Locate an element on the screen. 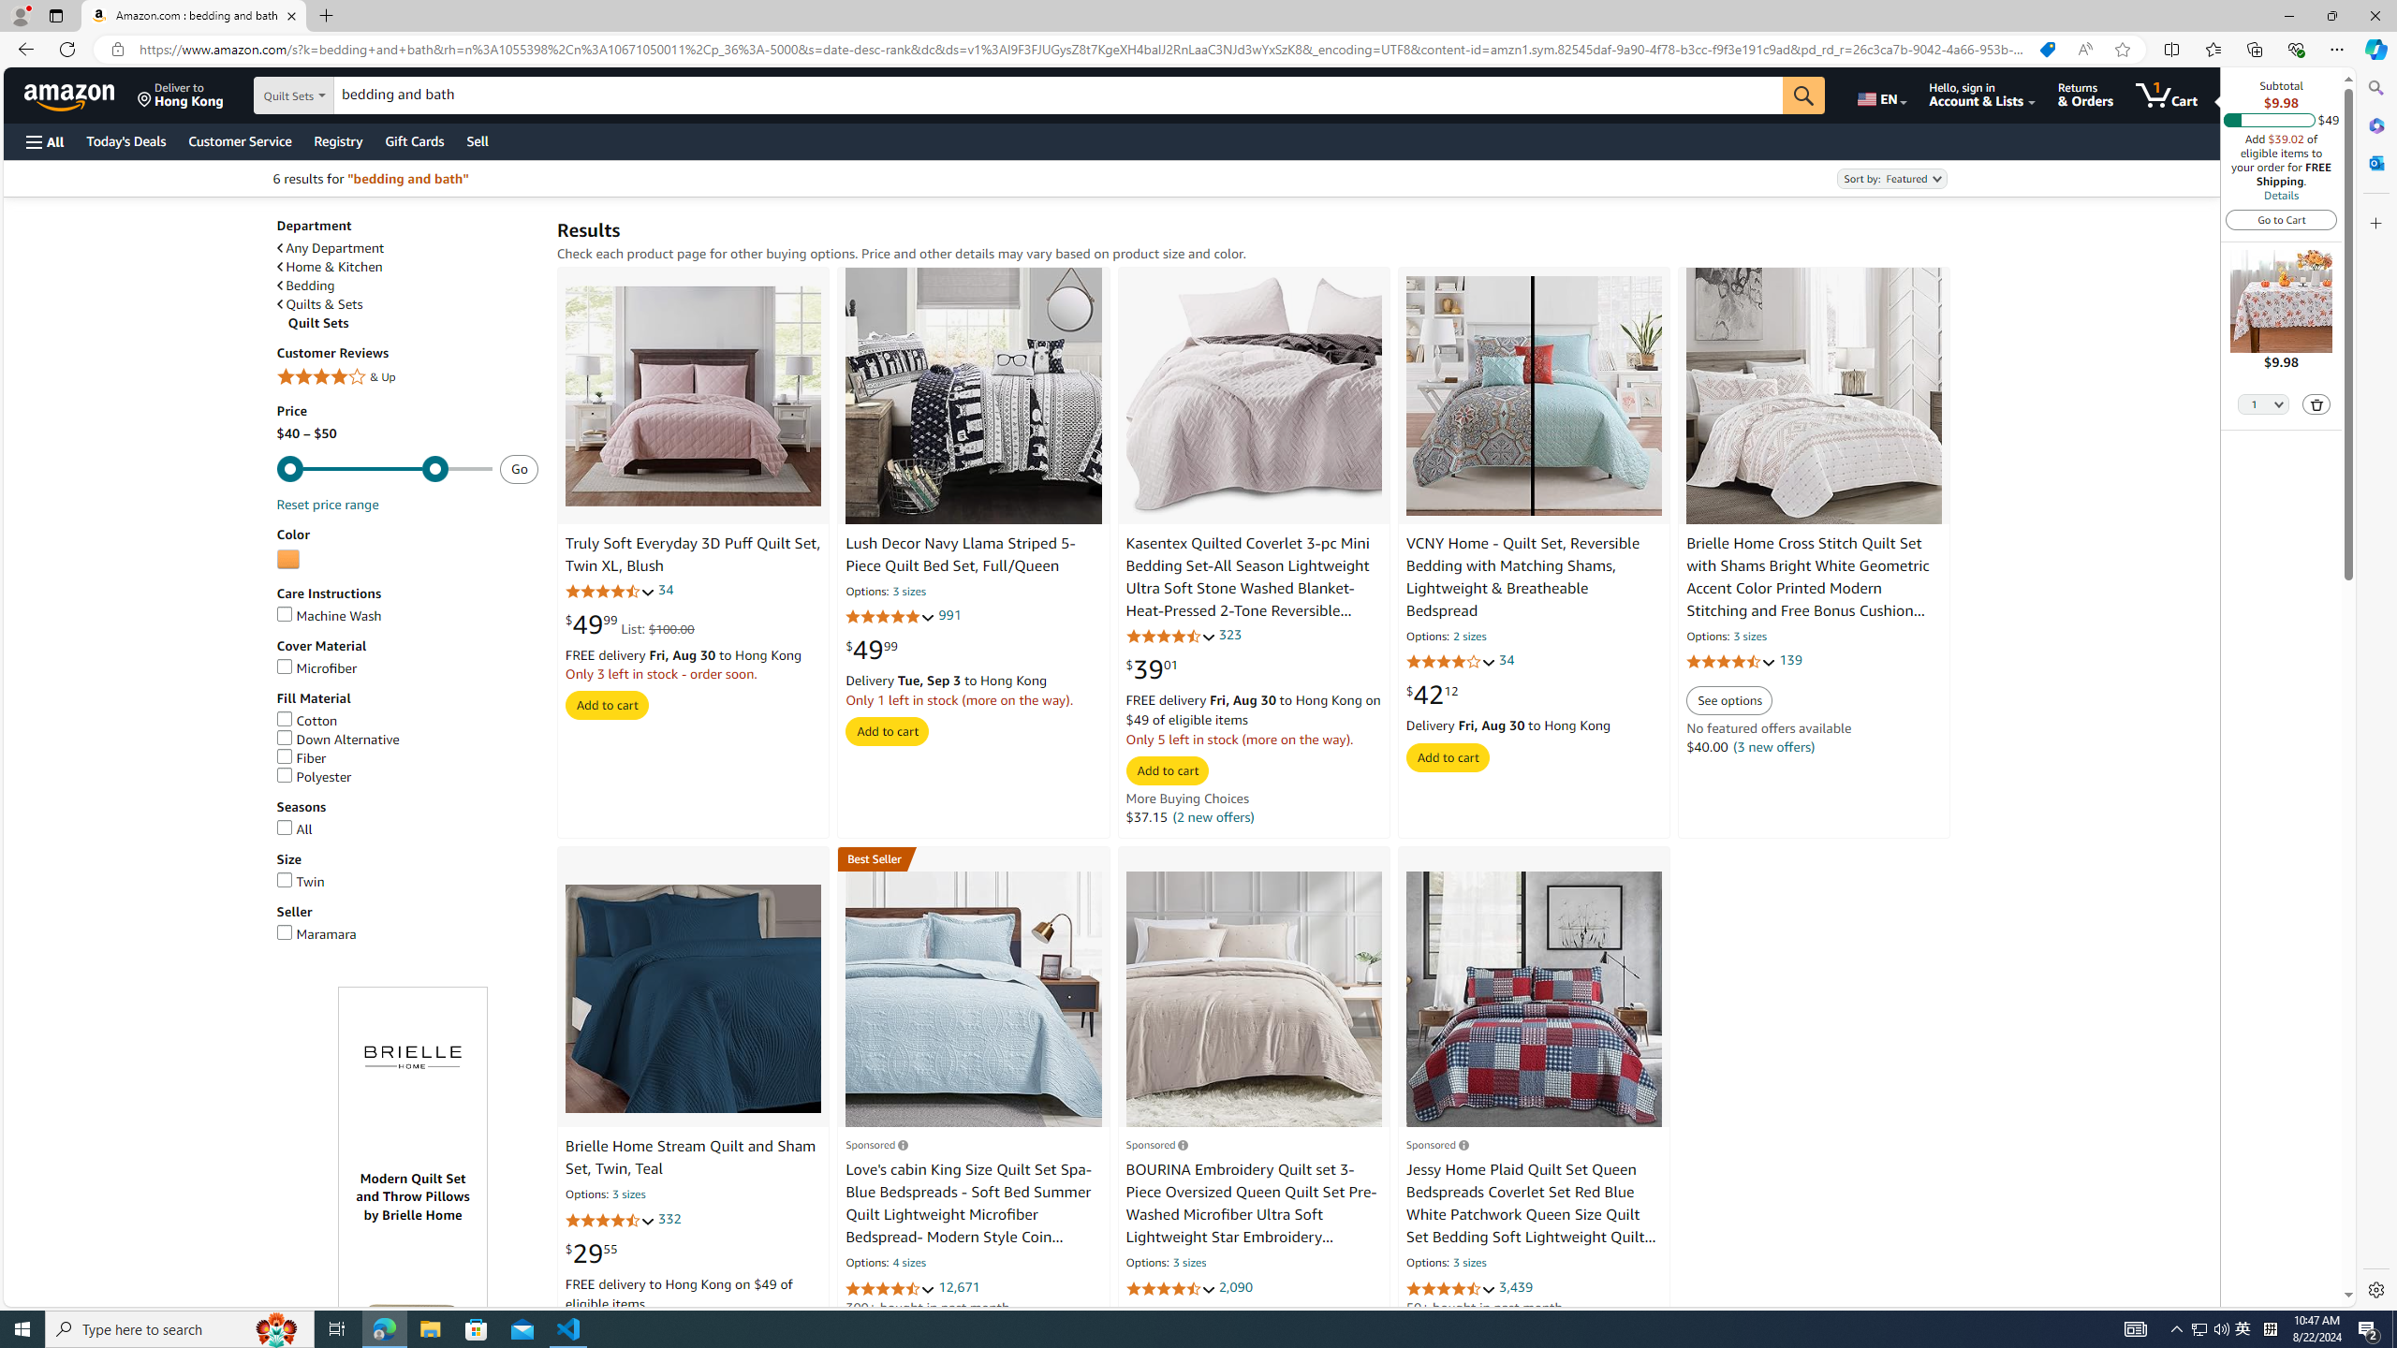 This screenshot has width=2397, height=1348. 4 Stars & Up& Up is located at coordinates (407, 378).